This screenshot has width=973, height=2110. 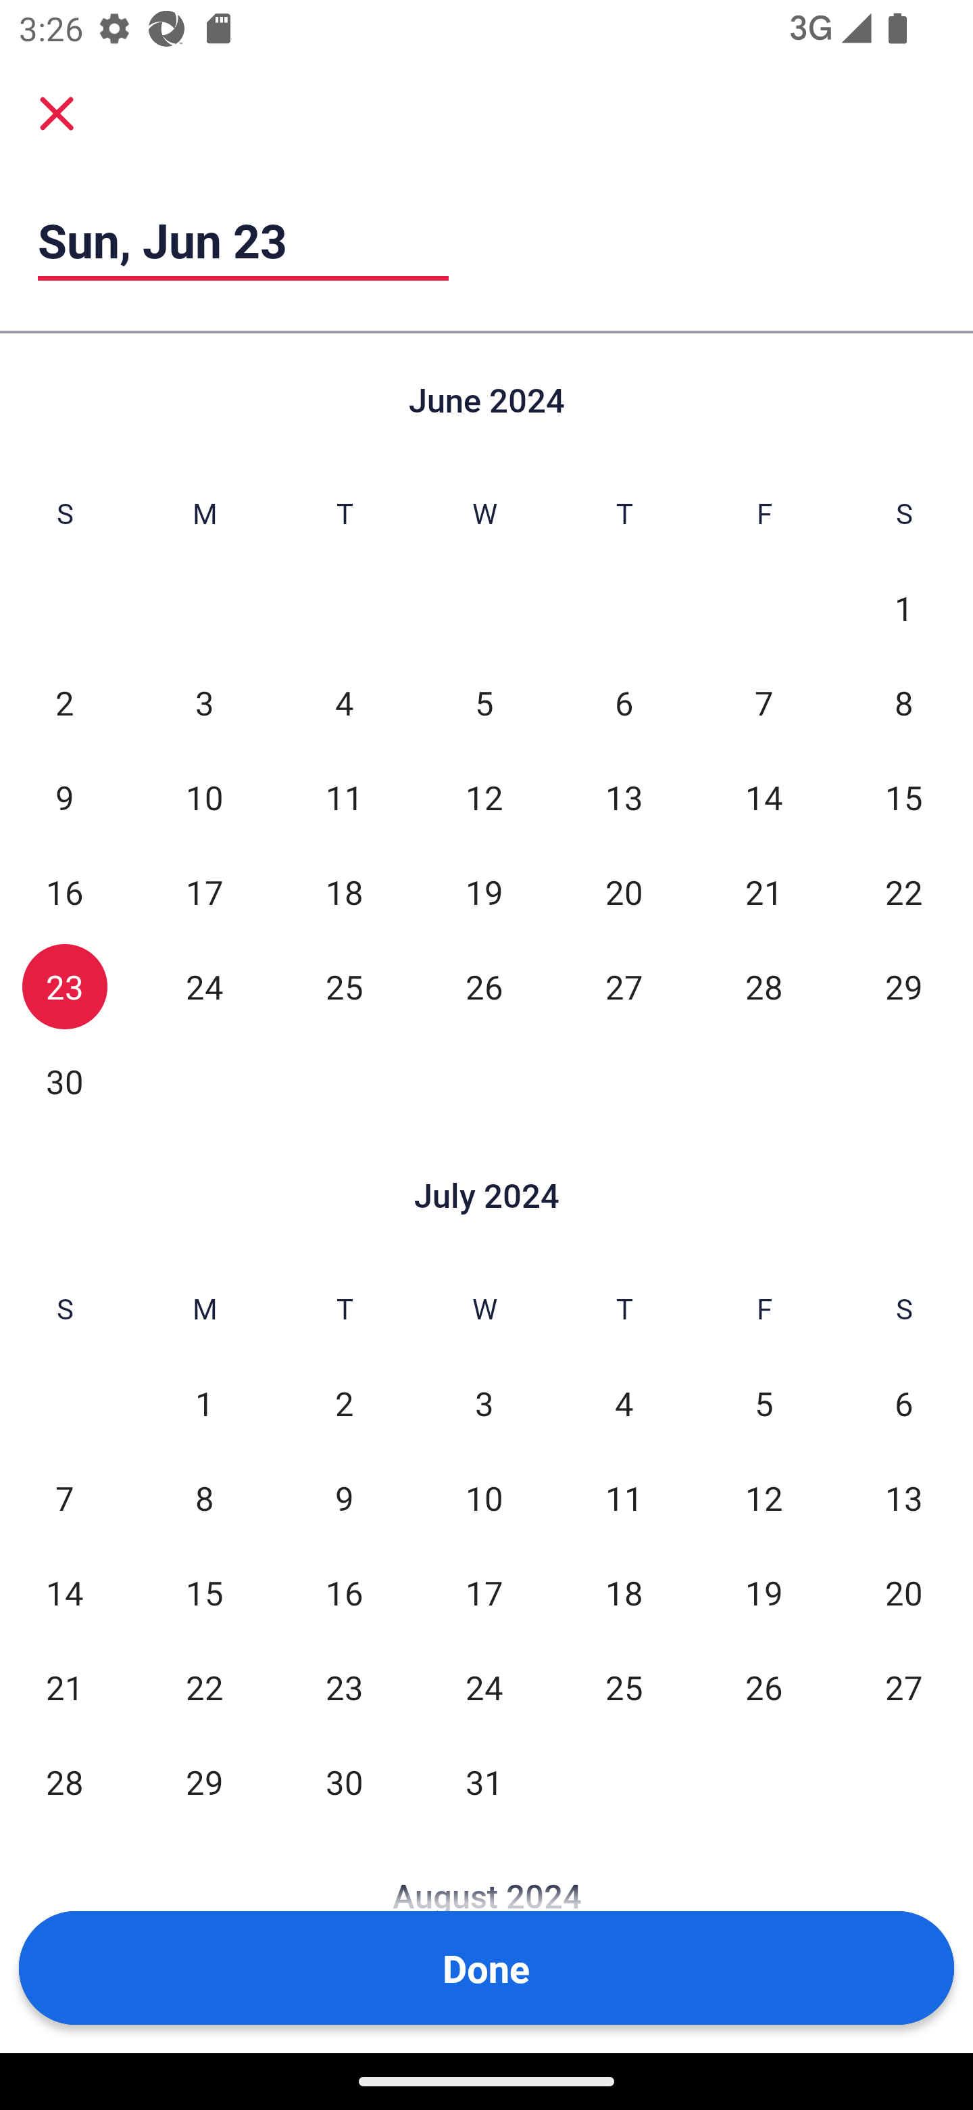 I want to click on 4 Thu, Jul 4, Not Selected, so click(x=624, y=1404).